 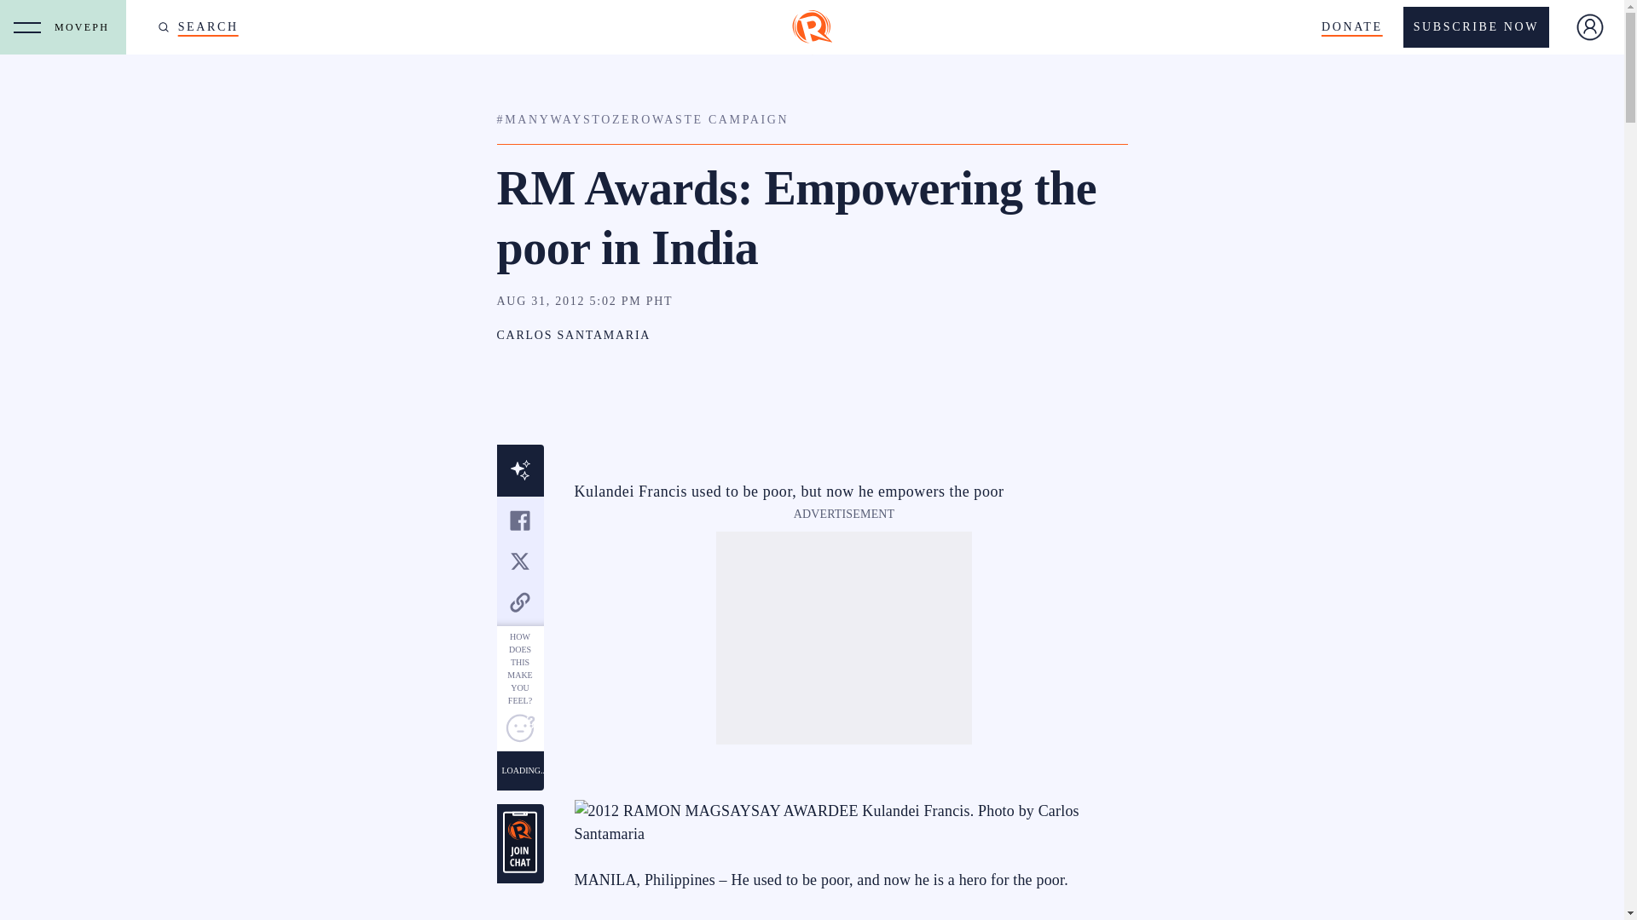 I want to click on MOVEPH, so click(x=85, y=27).